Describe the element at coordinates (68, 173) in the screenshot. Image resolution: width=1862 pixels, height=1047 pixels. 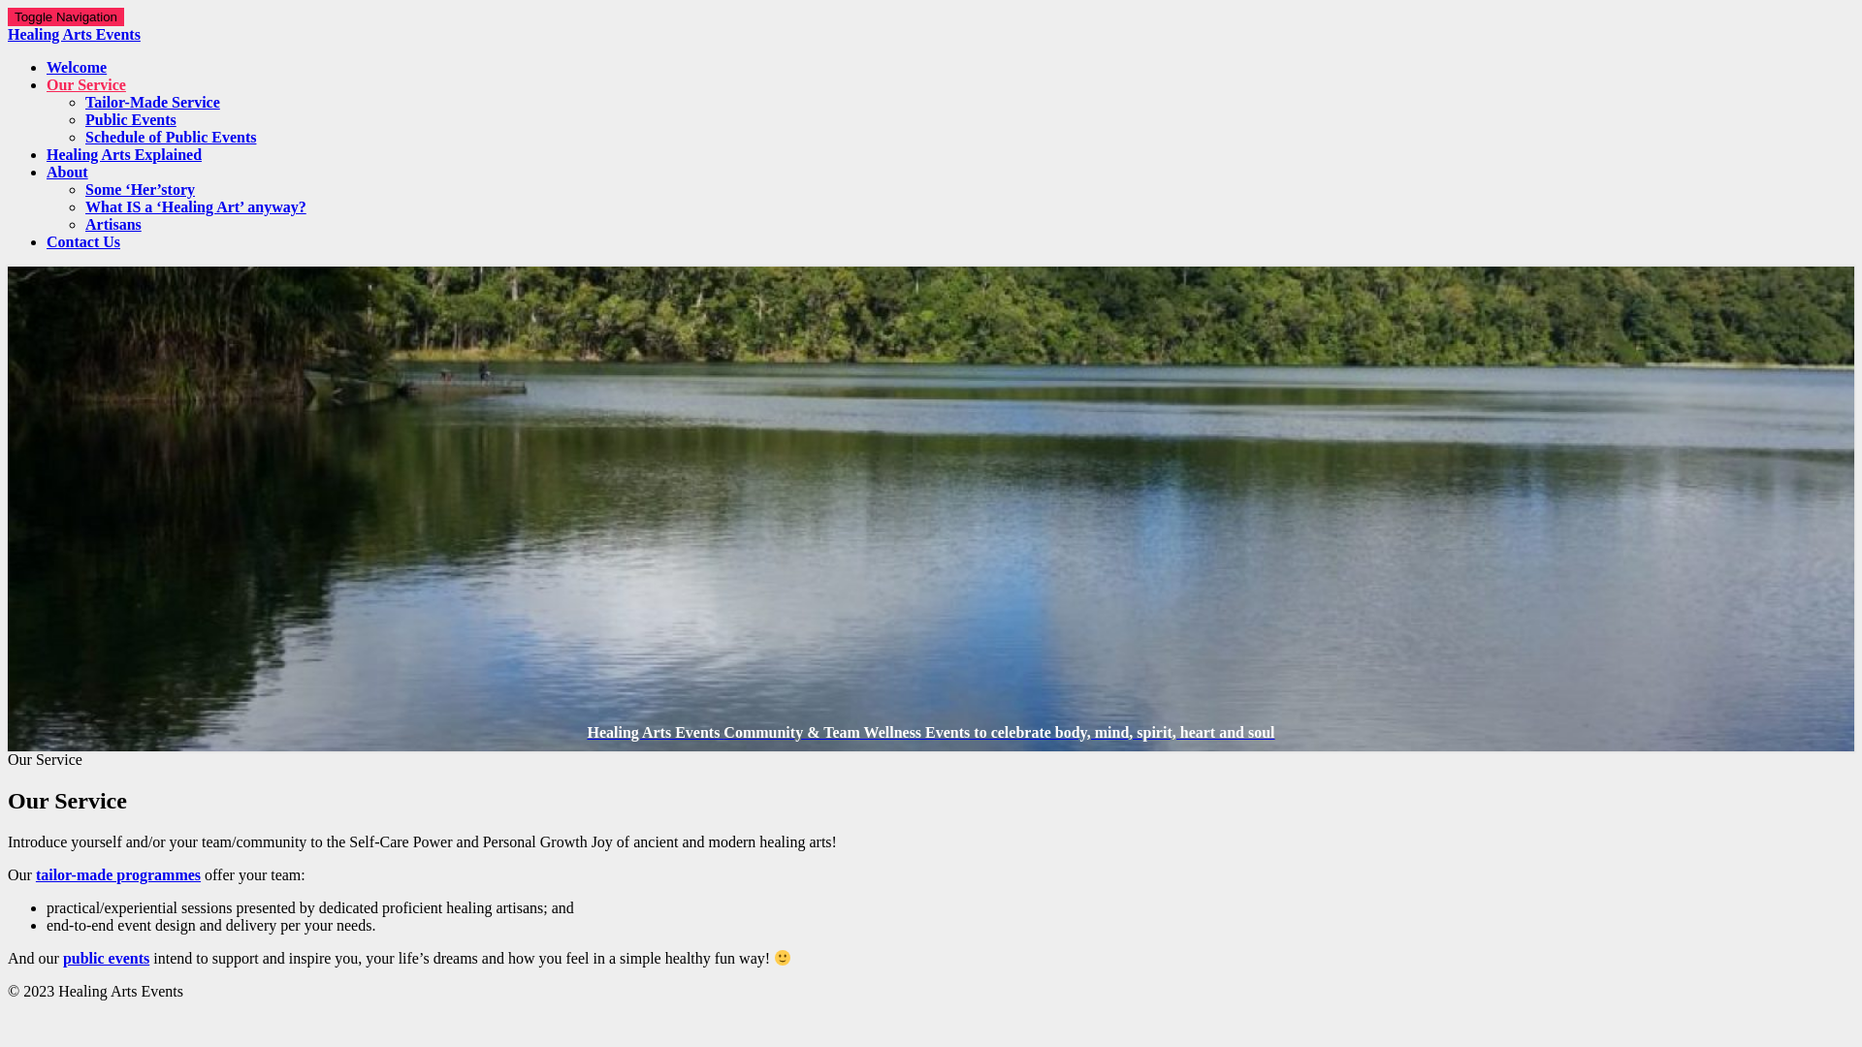
I see `About` at that location.